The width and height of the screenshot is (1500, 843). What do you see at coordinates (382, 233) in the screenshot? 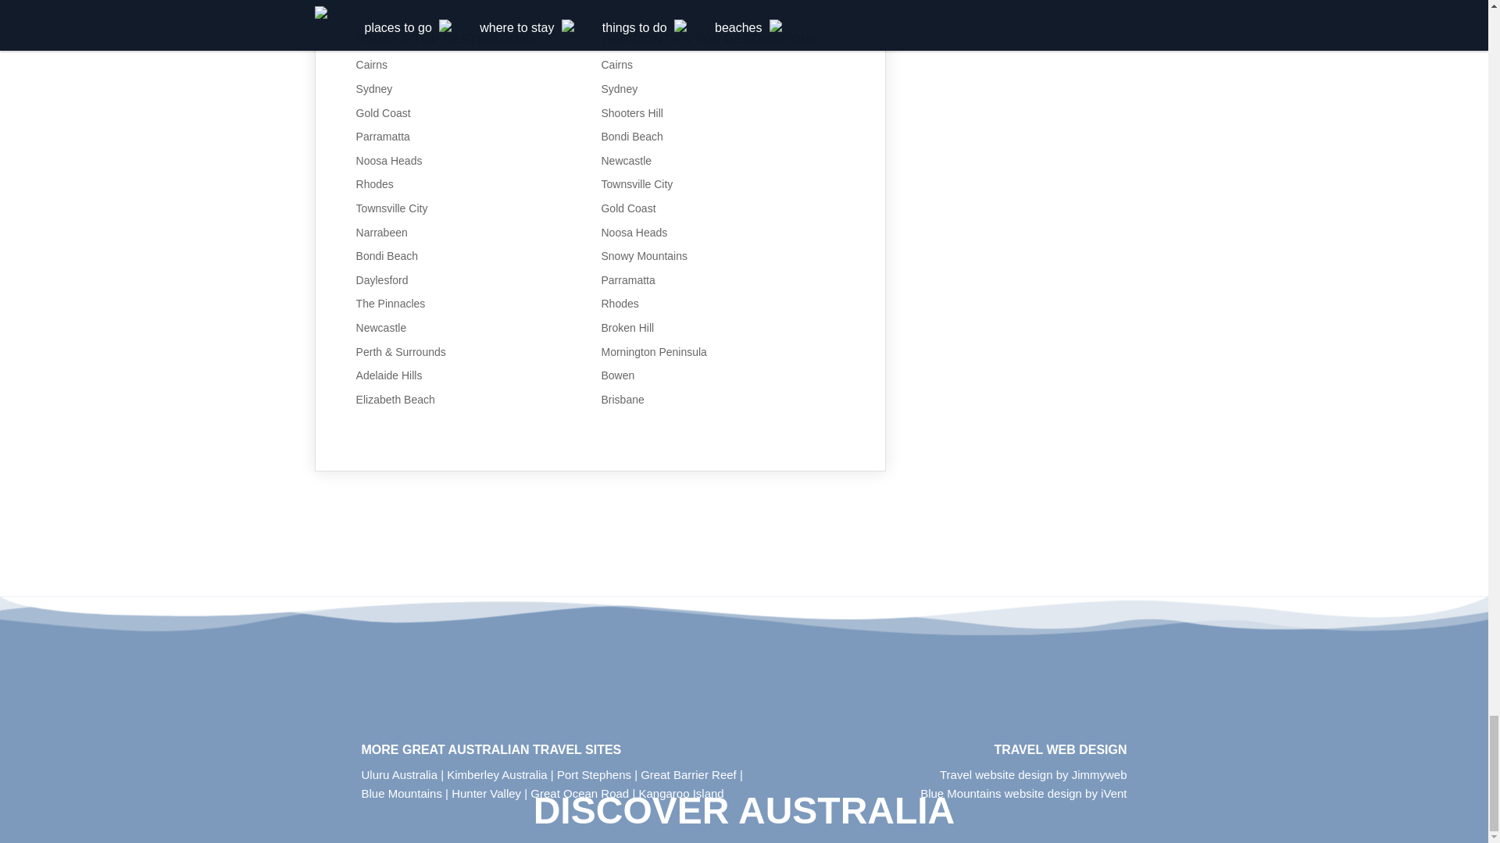
I see `Narrabeen` at bounding box center [382, 233].